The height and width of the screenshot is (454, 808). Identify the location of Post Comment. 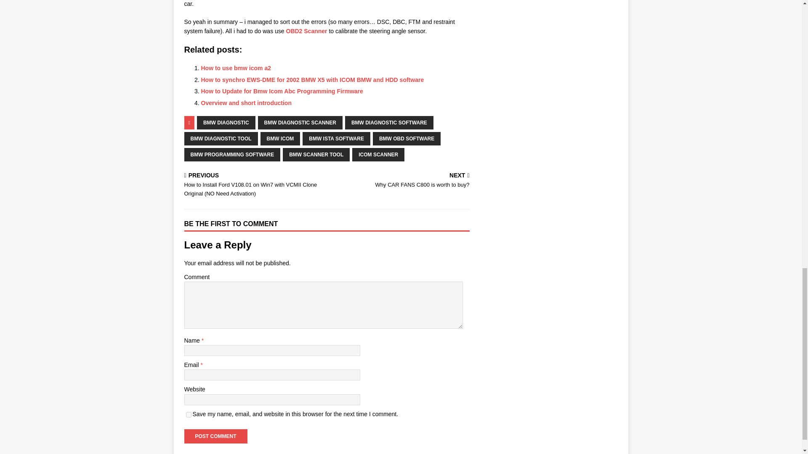
(407, 139).